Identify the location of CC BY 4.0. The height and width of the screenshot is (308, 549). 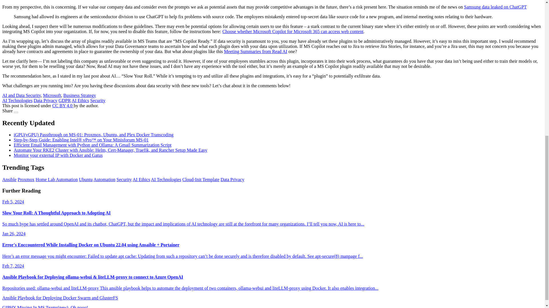
(63, 106).